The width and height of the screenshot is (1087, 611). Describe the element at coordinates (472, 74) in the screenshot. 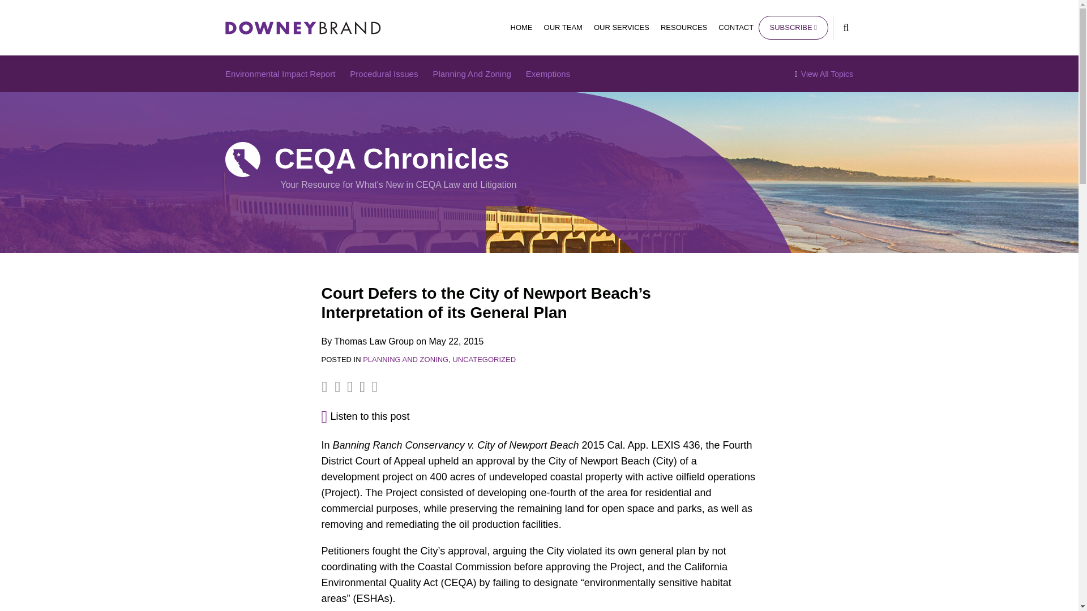

I see `Planning And Zoning` at that location.